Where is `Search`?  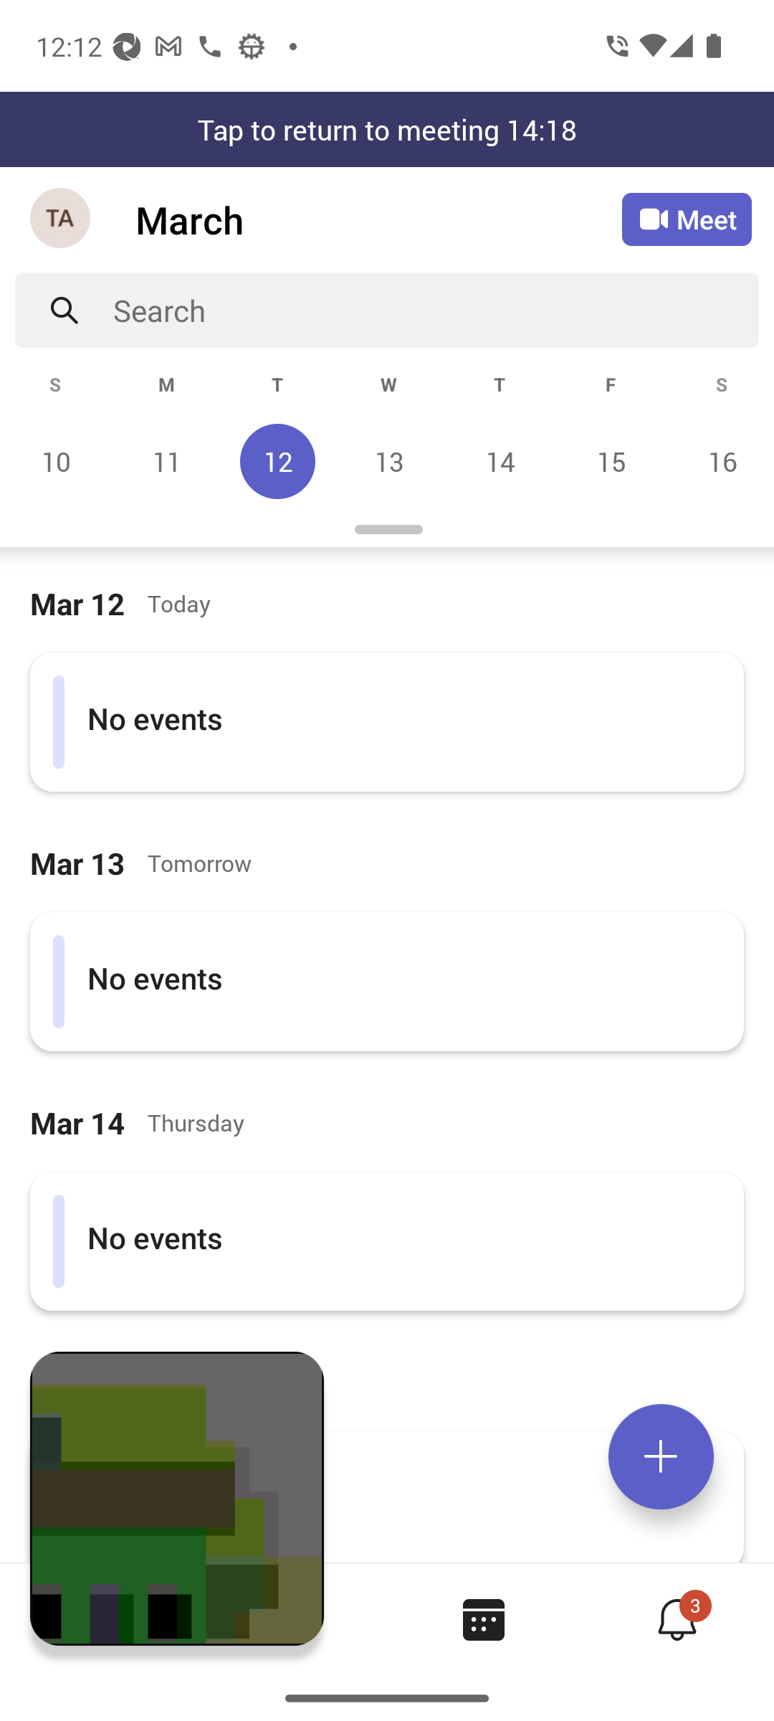 Search is located at coordinates (436, 310).